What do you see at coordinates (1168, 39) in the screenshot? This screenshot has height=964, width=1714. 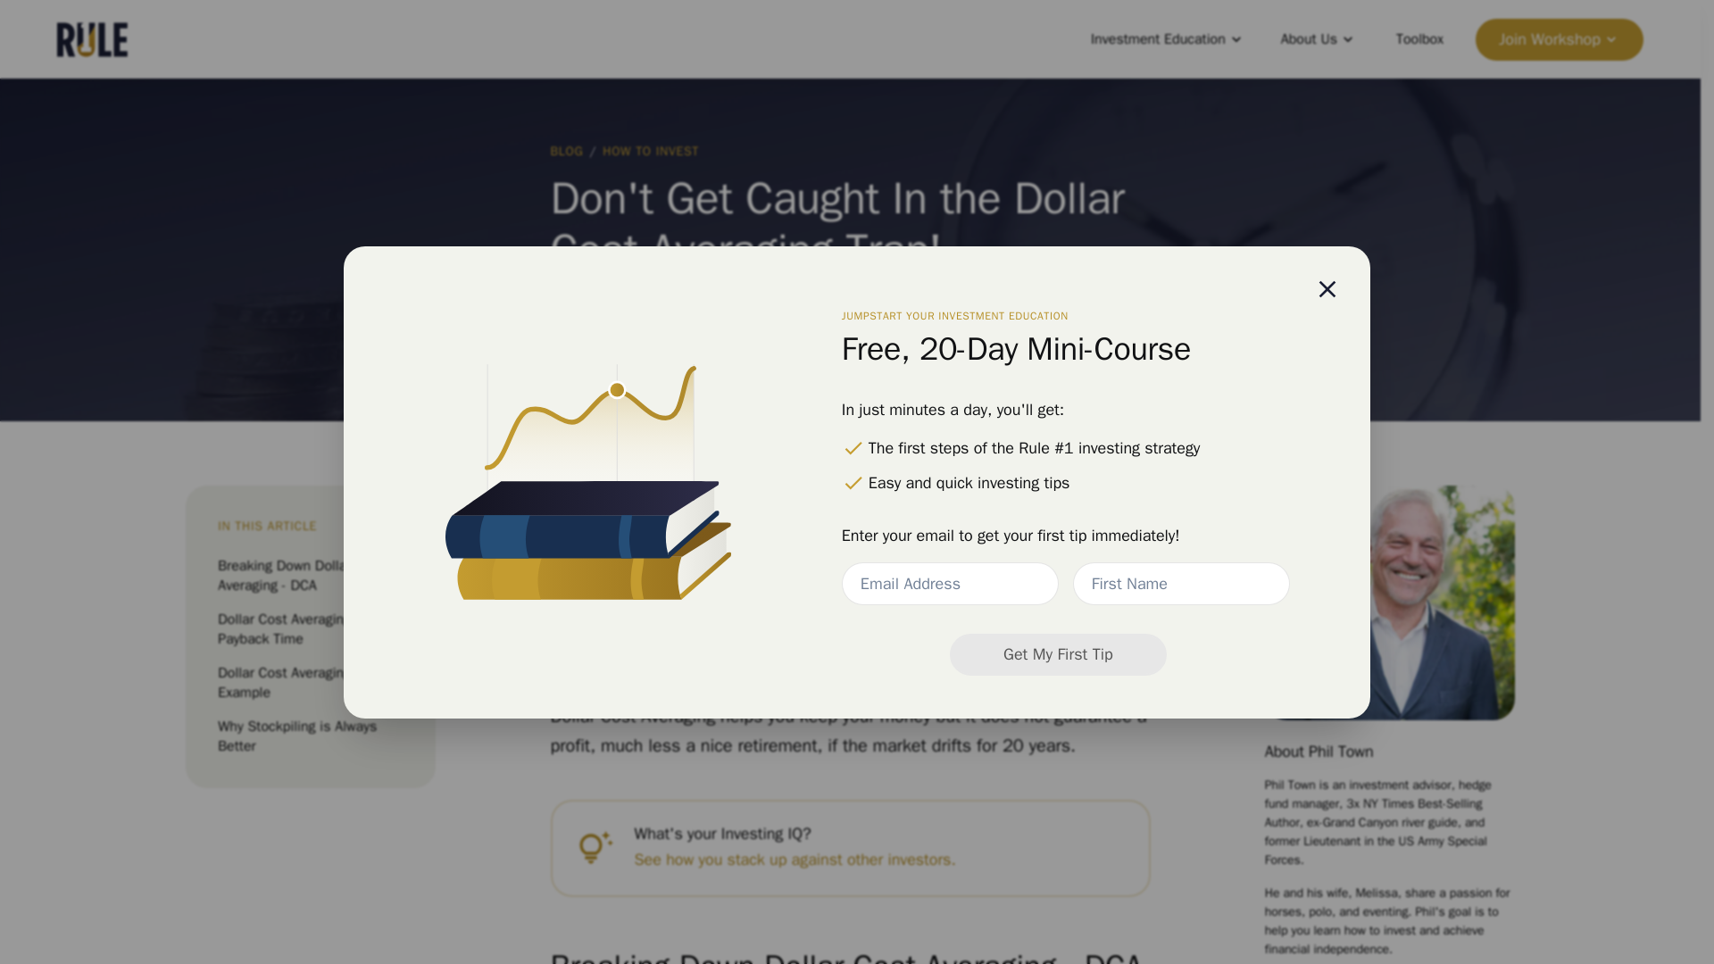 I see `Investment Education` at bounding box center [1168, 39].